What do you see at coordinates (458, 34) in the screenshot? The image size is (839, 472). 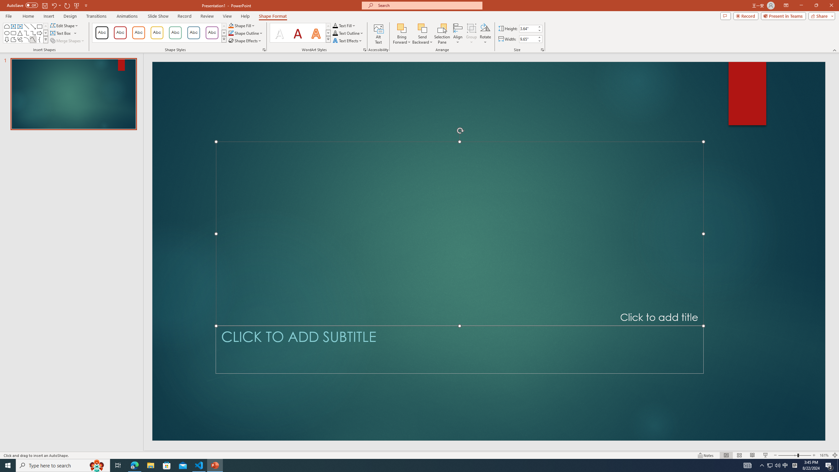 I see `Align` at bounding box center [458, 34].